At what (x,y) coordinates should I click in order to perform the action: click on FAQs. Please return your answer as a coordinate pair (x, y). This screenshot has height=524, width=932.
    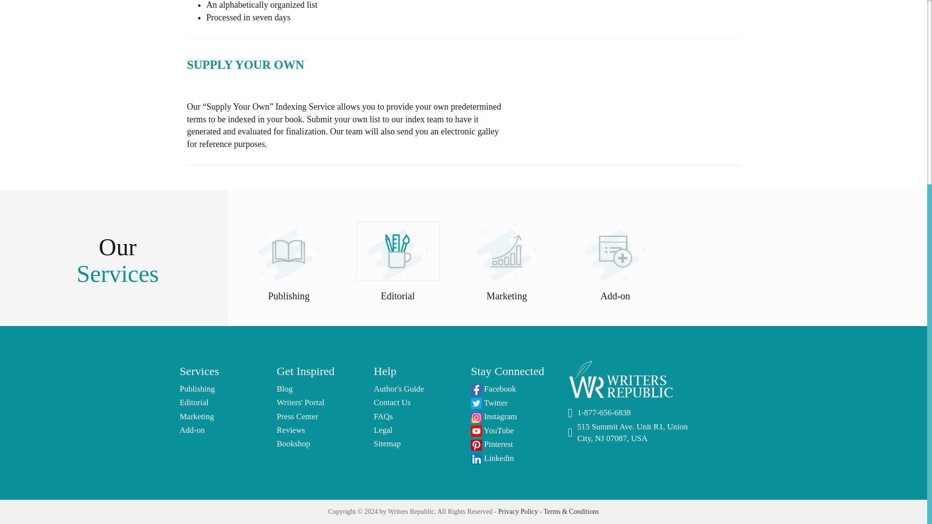
    Looking at the image, I should click on (383, 416).